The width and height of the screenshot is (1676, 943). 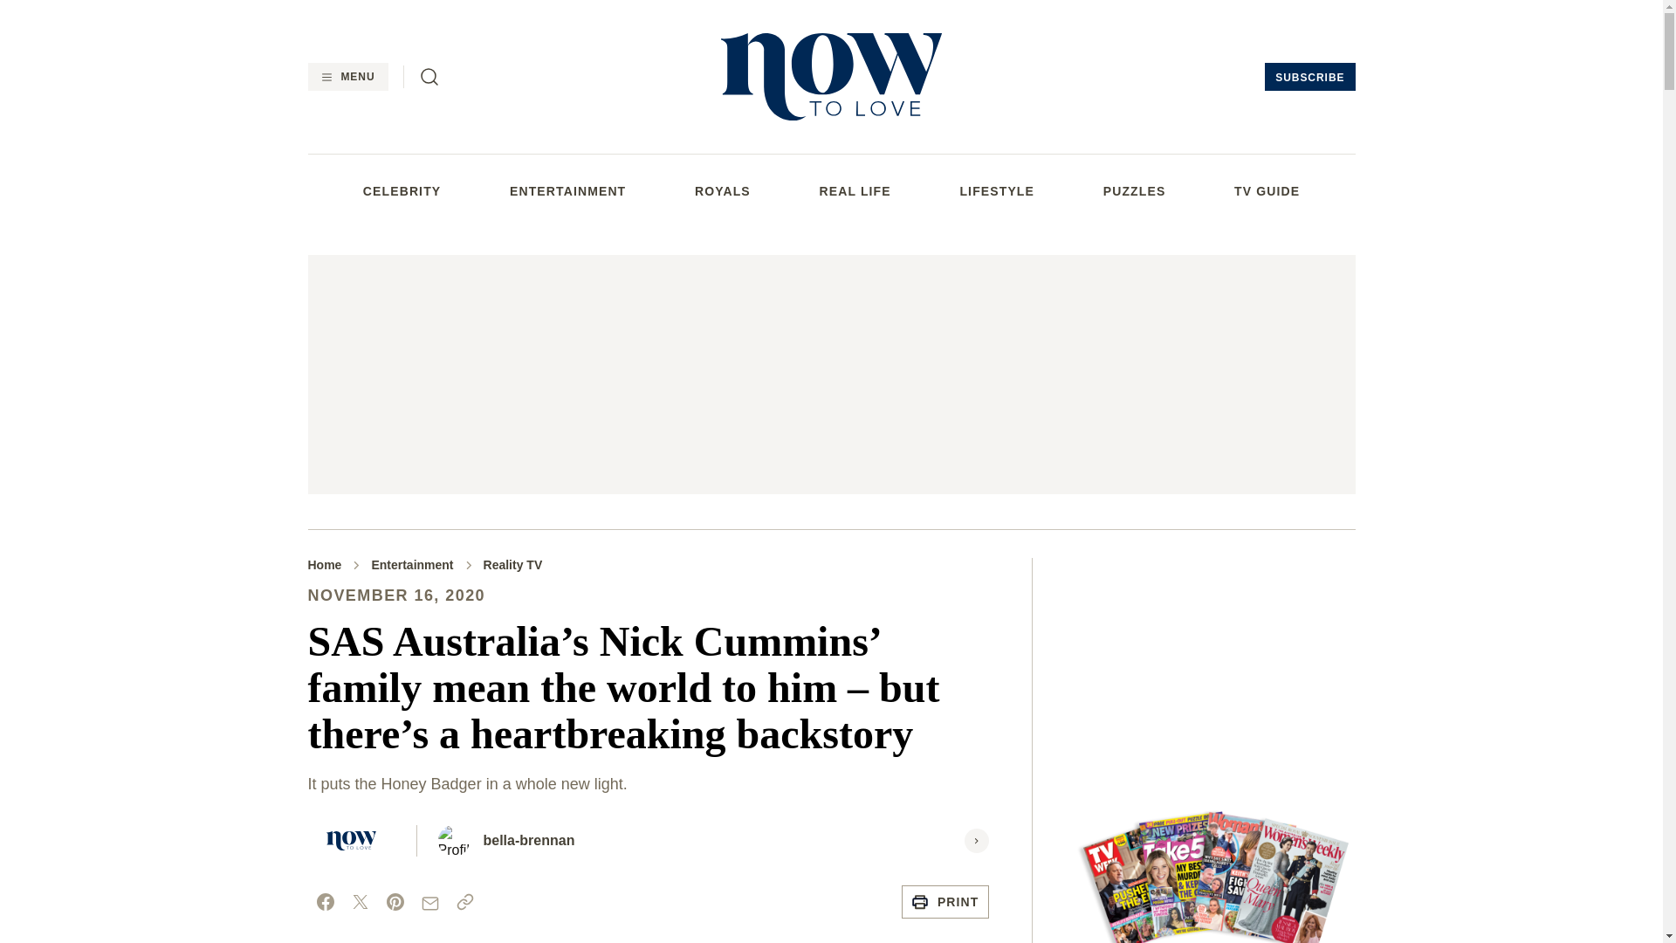 What do you see at coordinates (1135, 190) in the screenshot?
I see `PUZZLES` at bounding box center [1135, 190].